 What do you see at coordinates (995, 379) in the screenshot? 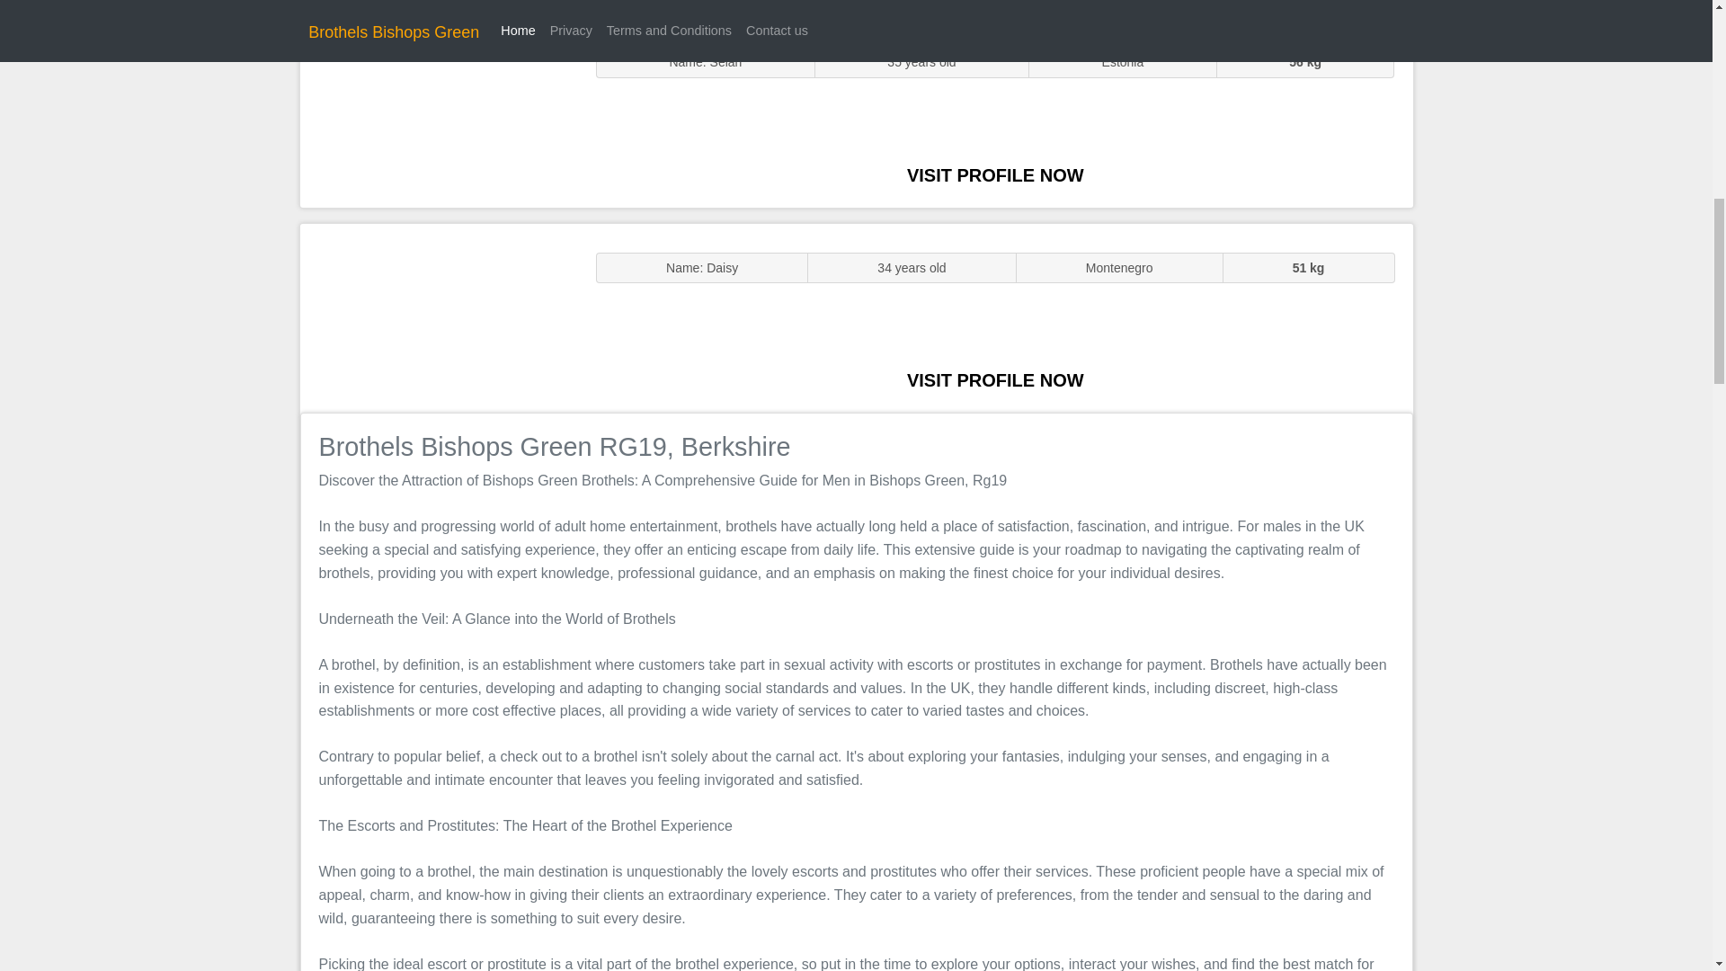
I see `VISIT PROFILE NOW` at bounding box center [995, 379].